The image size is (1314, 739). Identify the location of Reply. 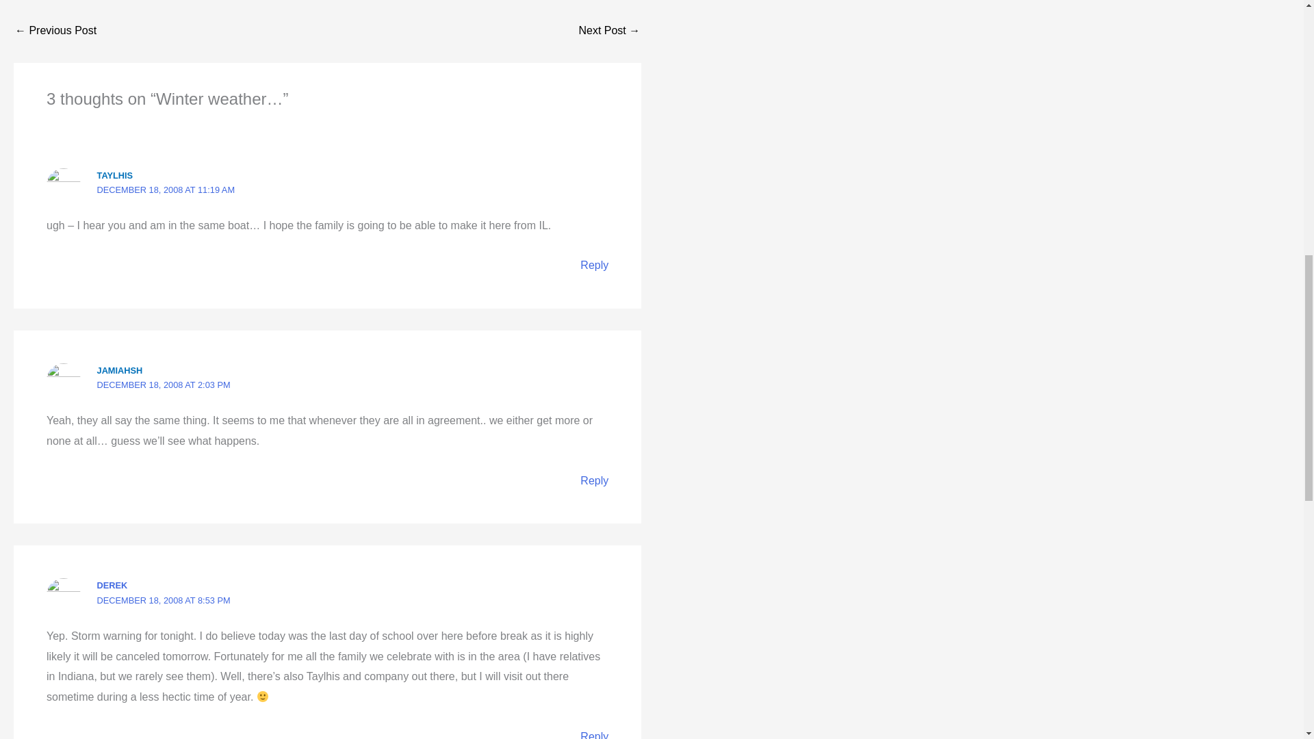
(594, 735).